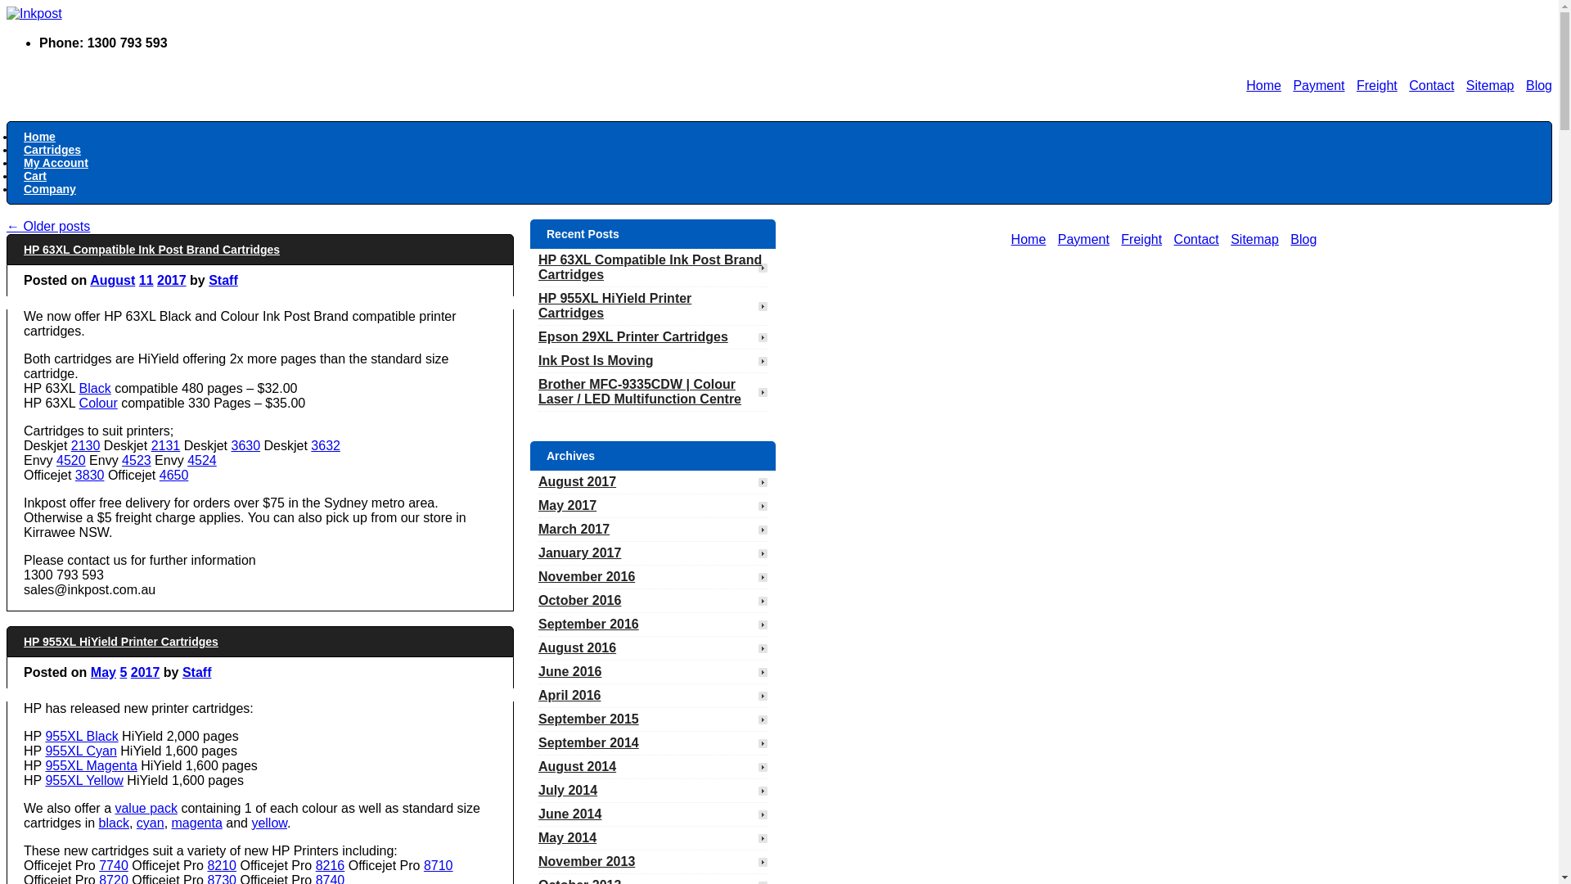 The height and width of the screenshot is (884, 1571). Describe the element at coordinates (115, 823) in the screenshot. I see `black` at that location.